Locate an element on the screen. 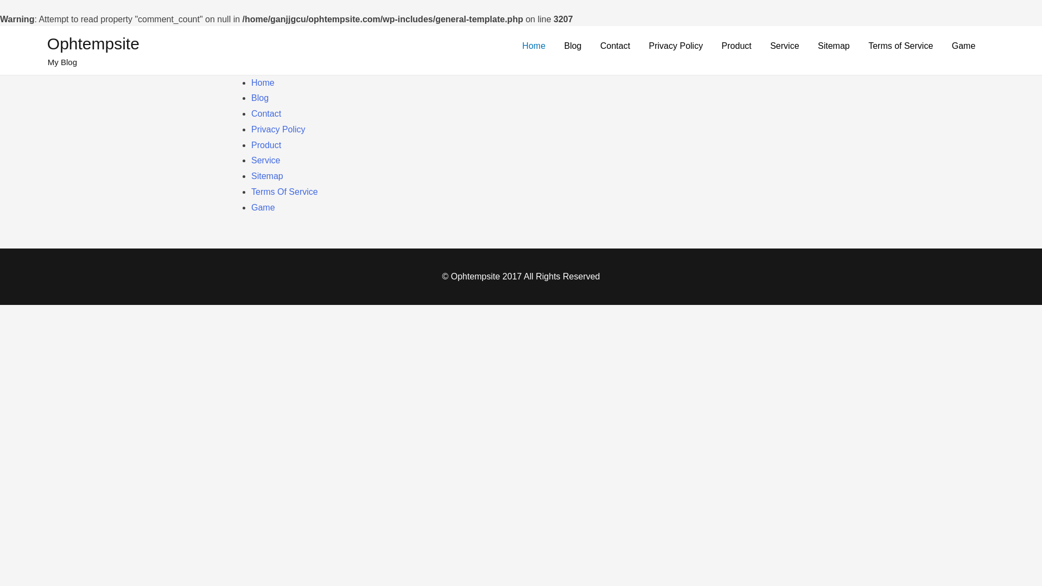 The image size is (1042, 586). Sitemap is located at coordinates (267, 176).